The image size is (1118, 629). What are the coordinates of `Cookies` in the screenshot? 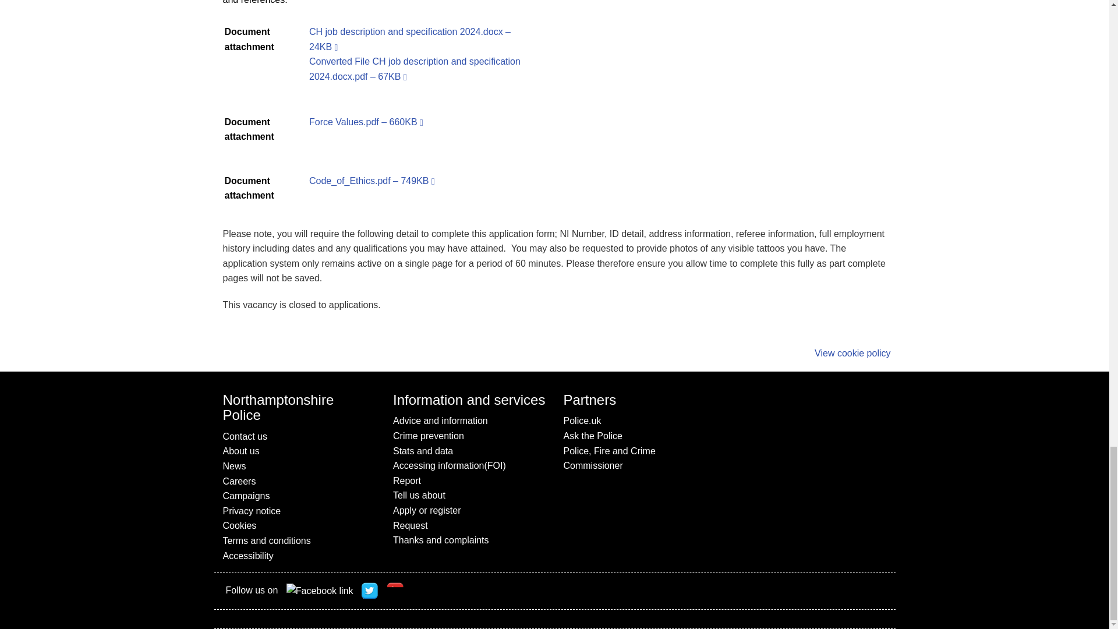 It's located at (299, 525).